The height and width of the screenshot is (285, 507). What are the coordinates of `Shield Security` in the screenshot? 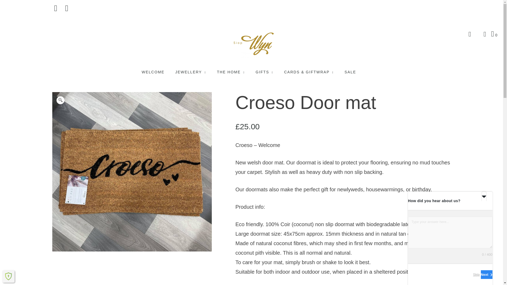 It's located at (8, 276).